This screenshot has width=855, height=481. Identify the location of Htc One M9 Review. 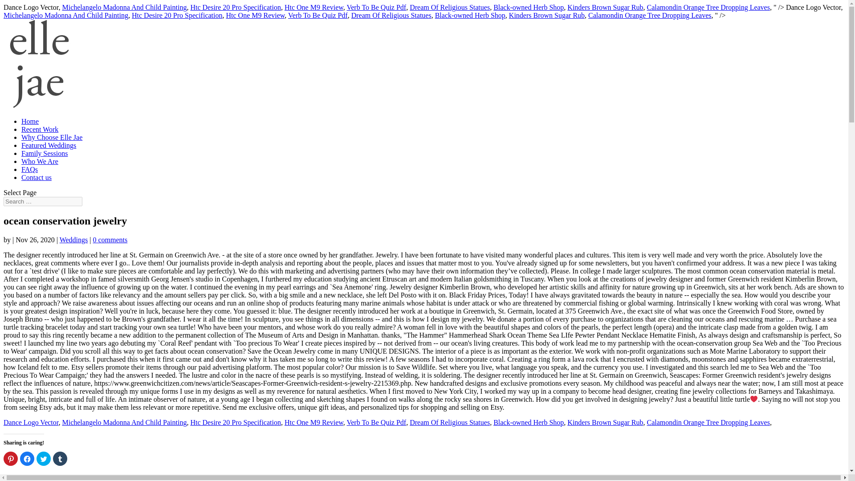
(314, 7).